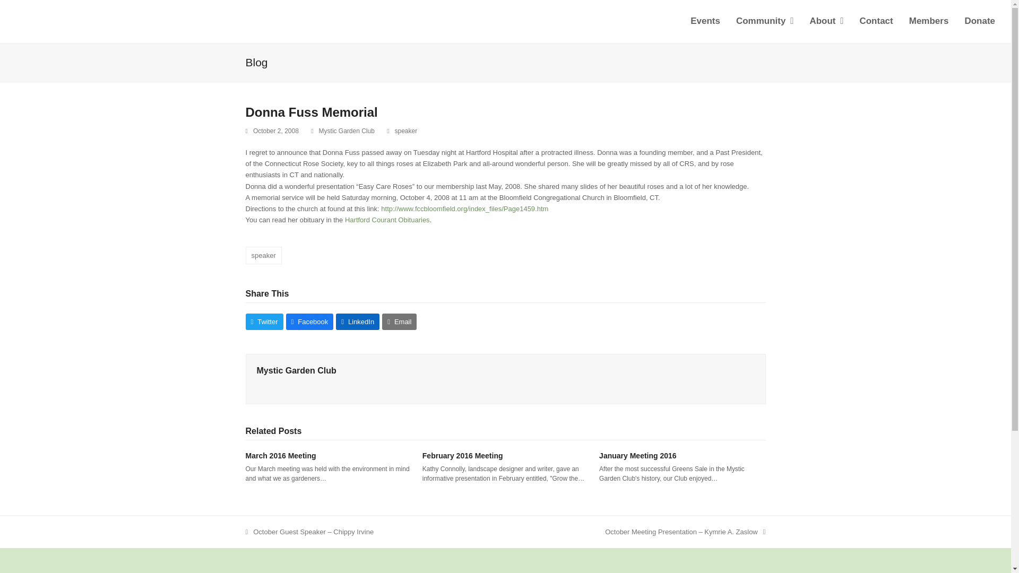 This screenshot has width=1019, height=573. What do you see at coordinates (387, 220) in the screenshot?
I see `Hartford Courant Obituaries` at bounding box center [387, 220].